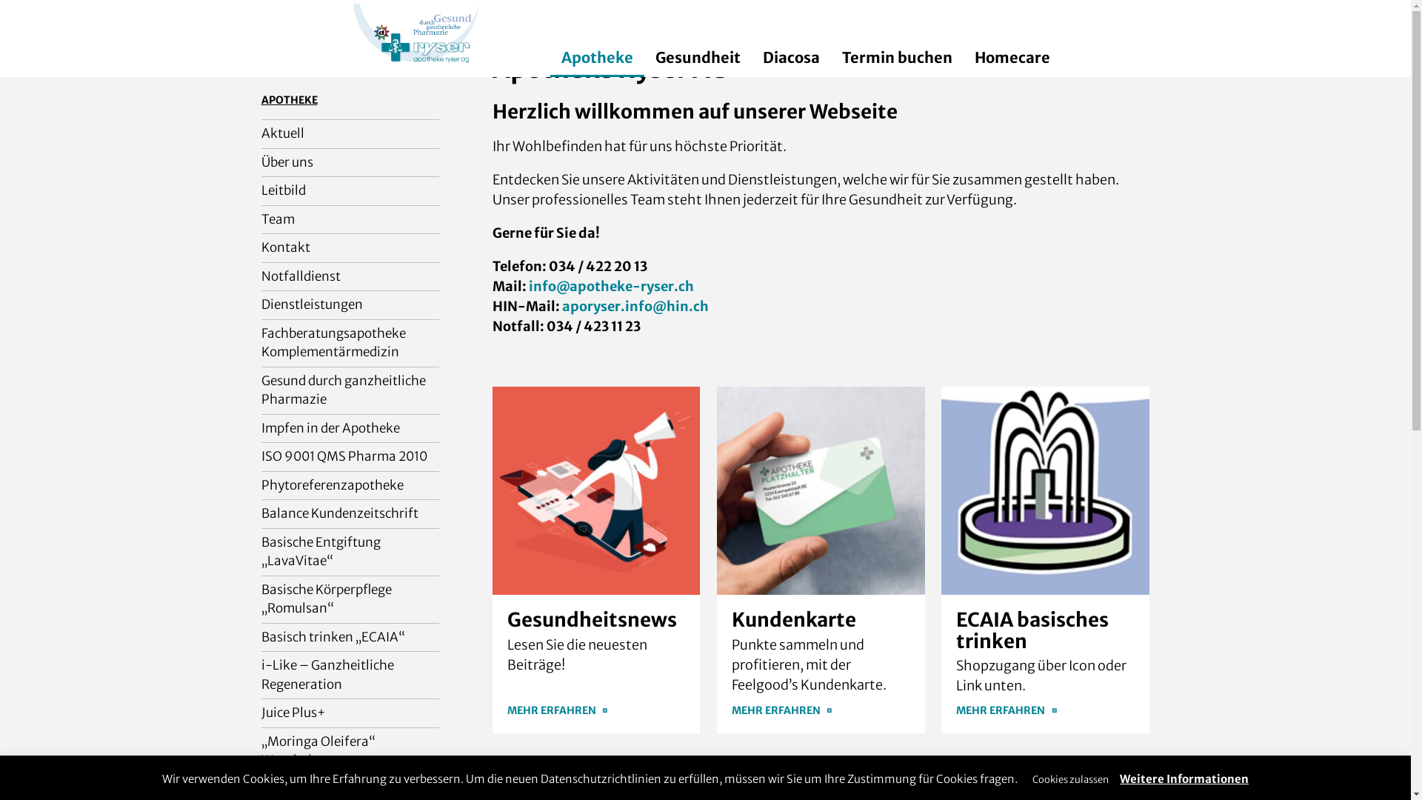 This screenshot has height=800, width=1422. What do you see at coordinates (1184, 779) in the screenshot?
I see `Weitere Informationen` at bounding box center [1184, 779].